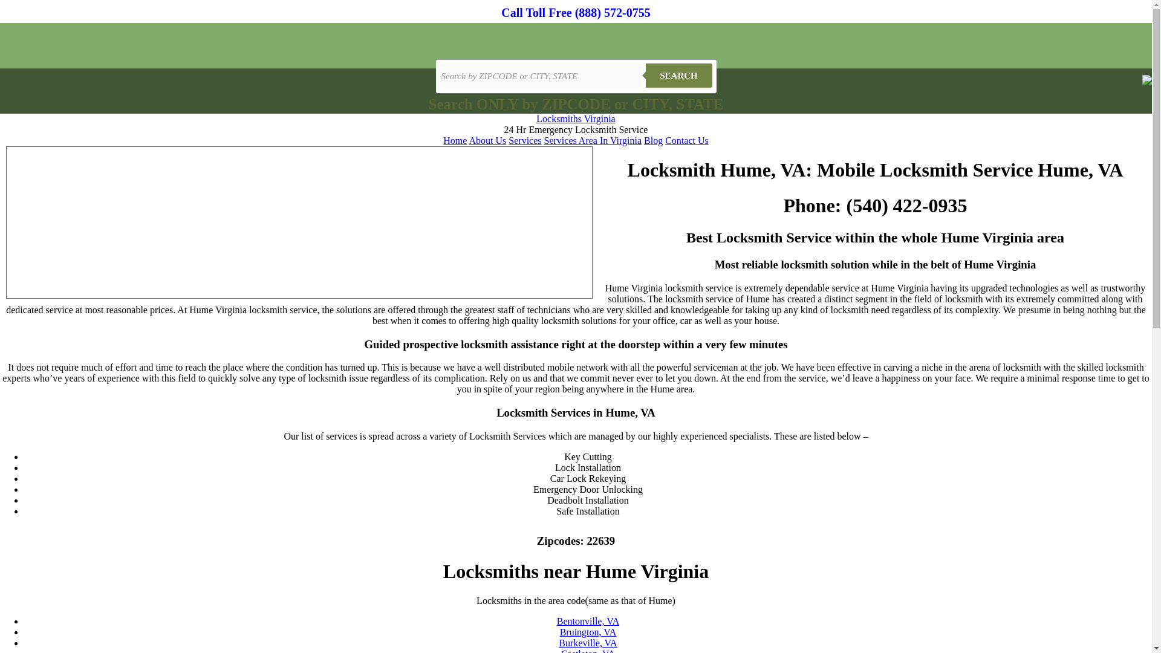  I want to click on Contact Us, so click(687, 140).